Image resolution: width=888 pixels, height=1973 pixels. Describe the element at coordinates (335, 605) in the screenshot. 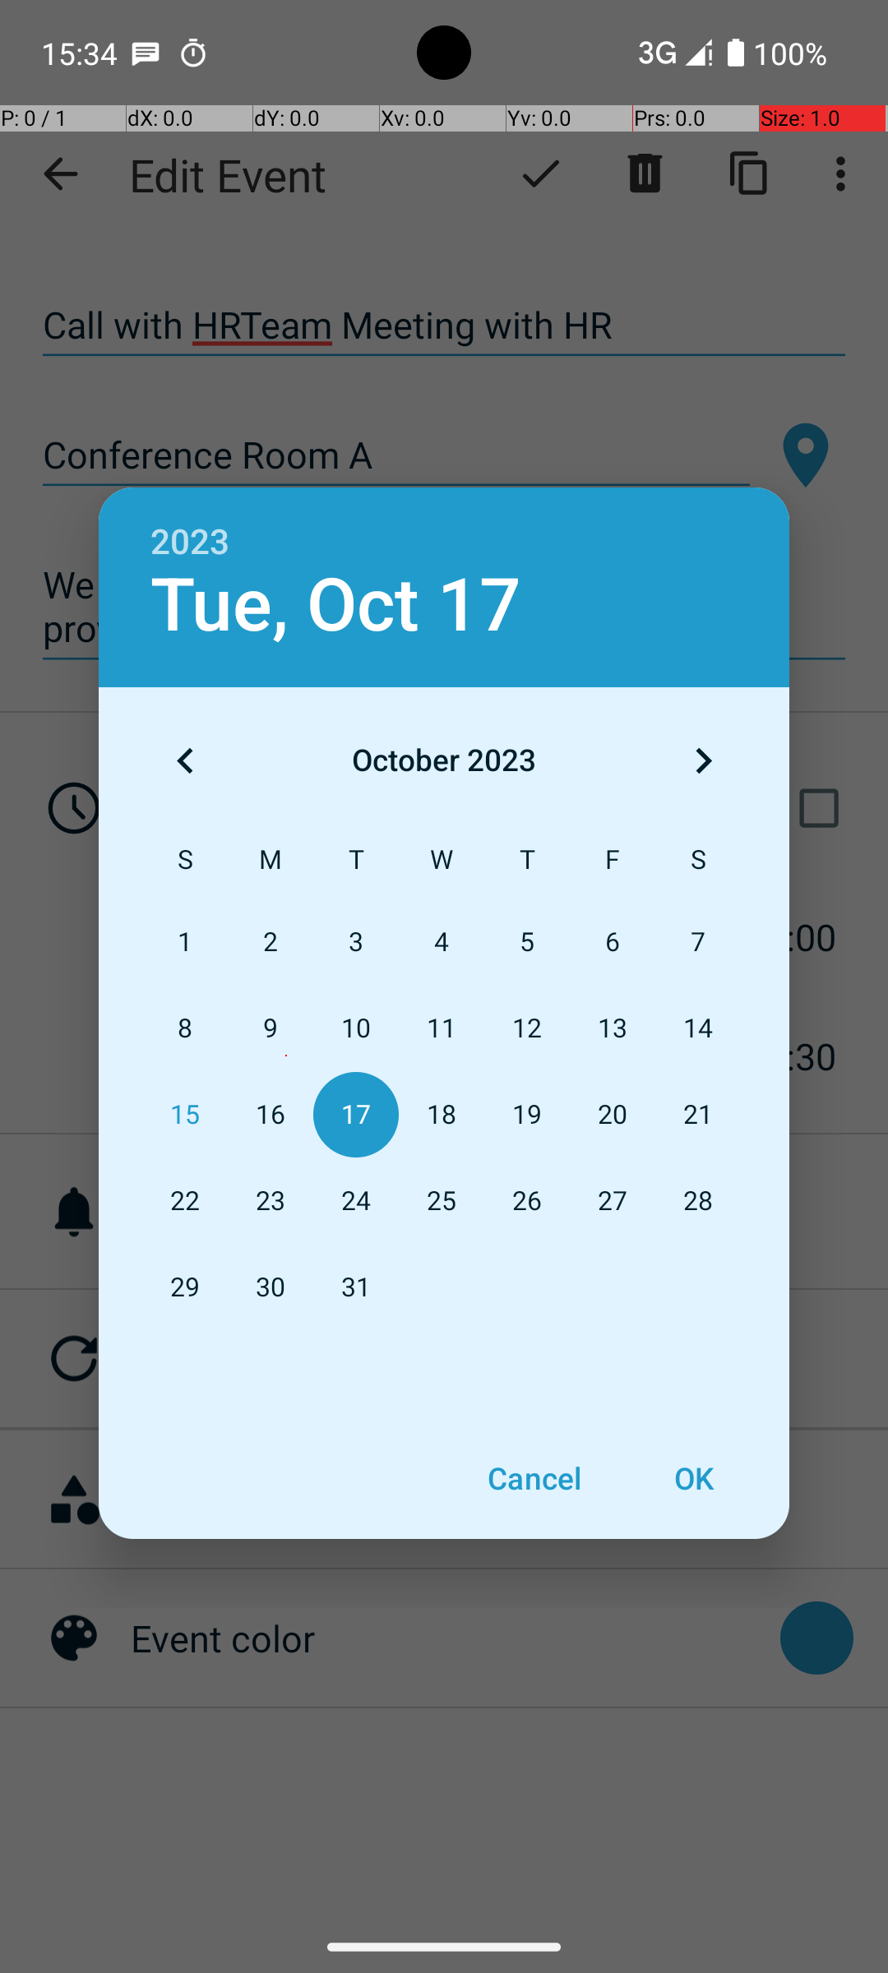

I see `Tue, Oct 17` at that location.